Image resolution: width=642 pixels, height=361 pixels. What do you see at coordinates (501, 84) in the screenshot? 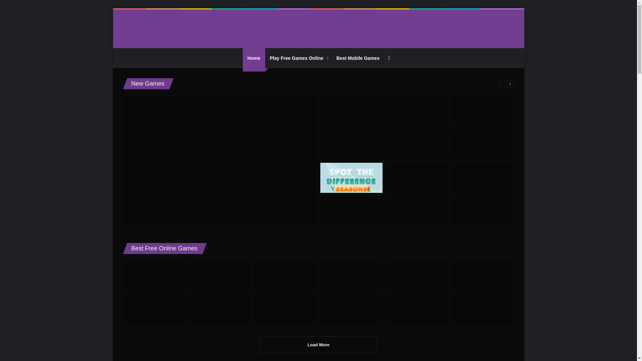
I see `Previous page` at bounding box center [501, 84].